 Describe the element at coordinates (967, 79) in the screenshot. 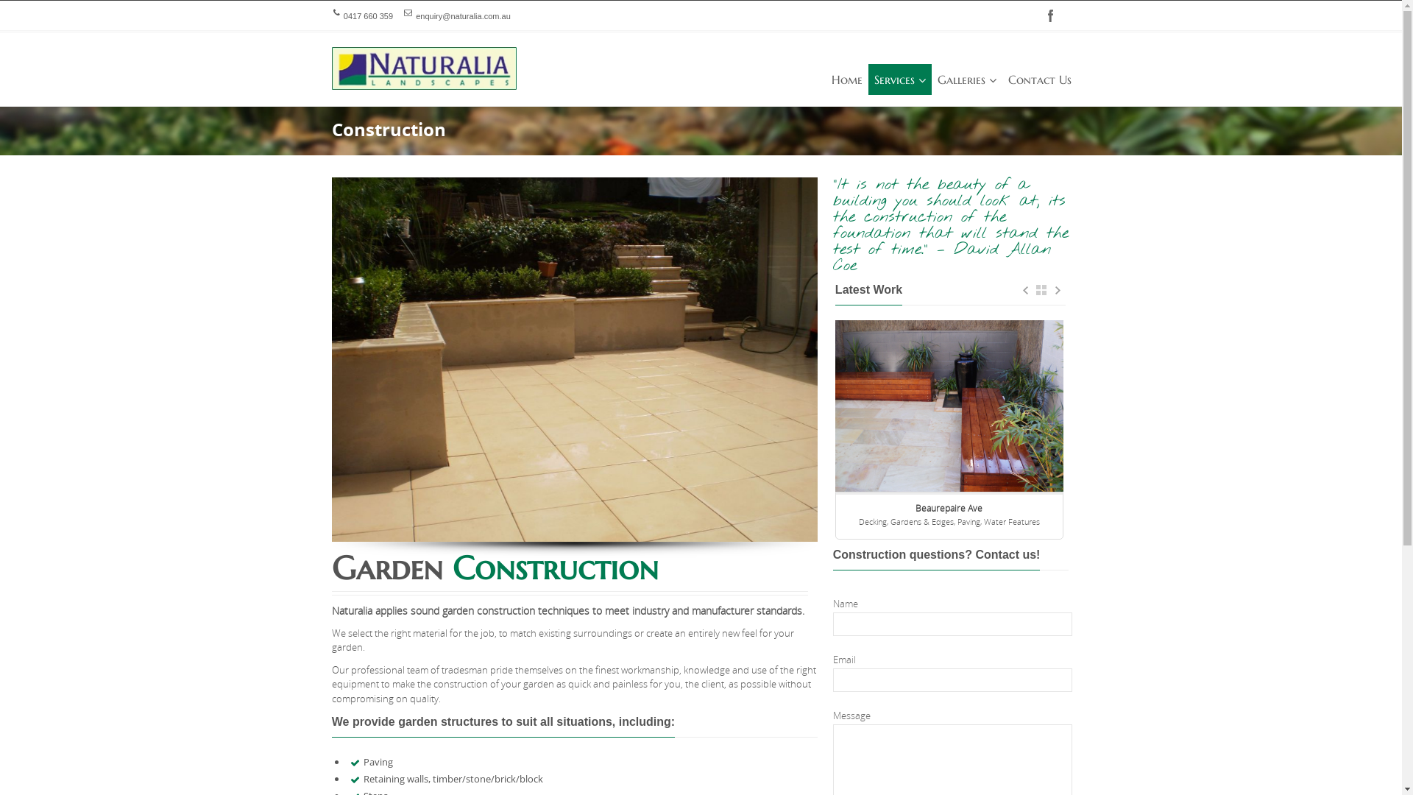

I see `Galleries` at that location.